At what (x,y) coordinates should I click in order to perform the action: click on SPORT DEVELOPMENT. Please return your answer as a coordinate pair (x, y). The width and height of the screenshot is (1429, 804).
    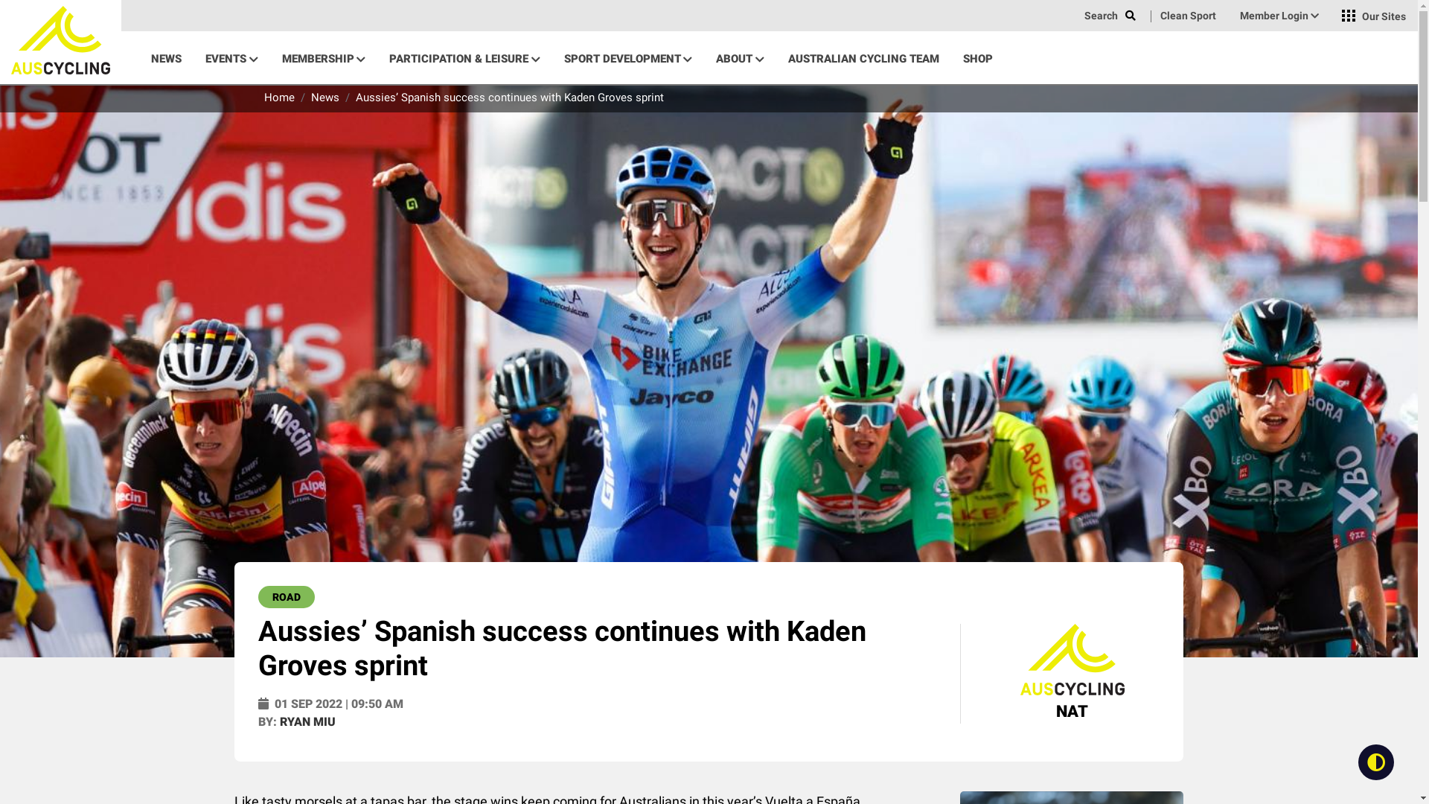
    Looking at the image, I should click on (628, 58).